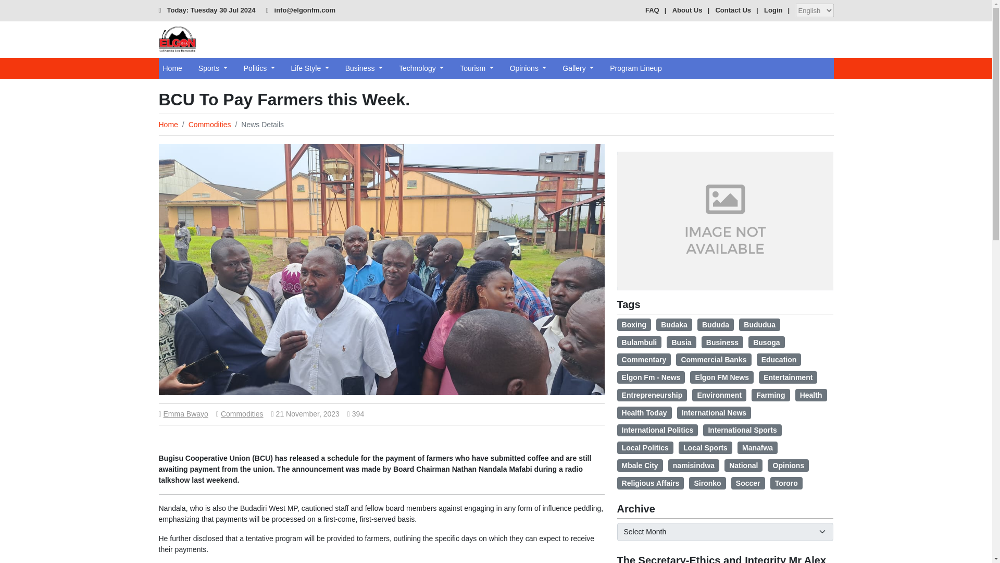  I want to click on Emma Bwayo, so click(185, 414).